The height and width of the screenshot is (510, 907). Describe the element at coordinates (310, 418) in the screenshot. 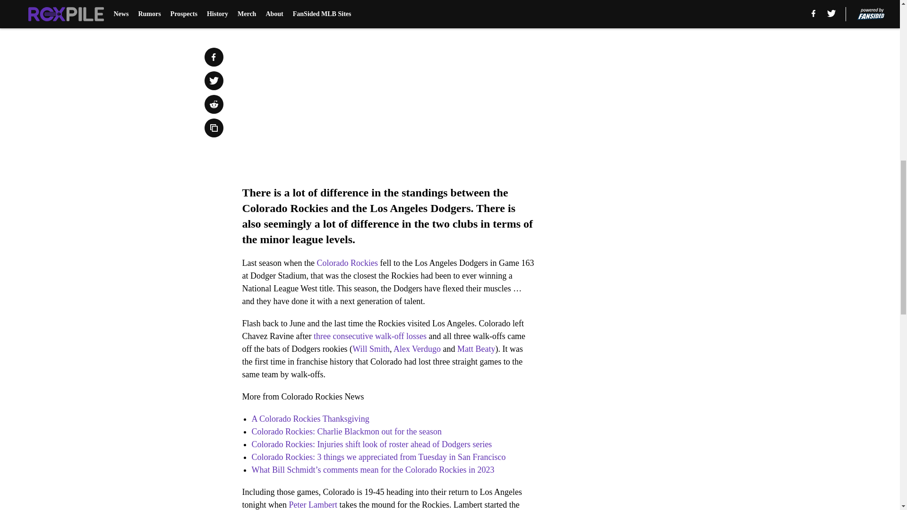

I see `A Colorado Rockies Thanksgiving` at that location.